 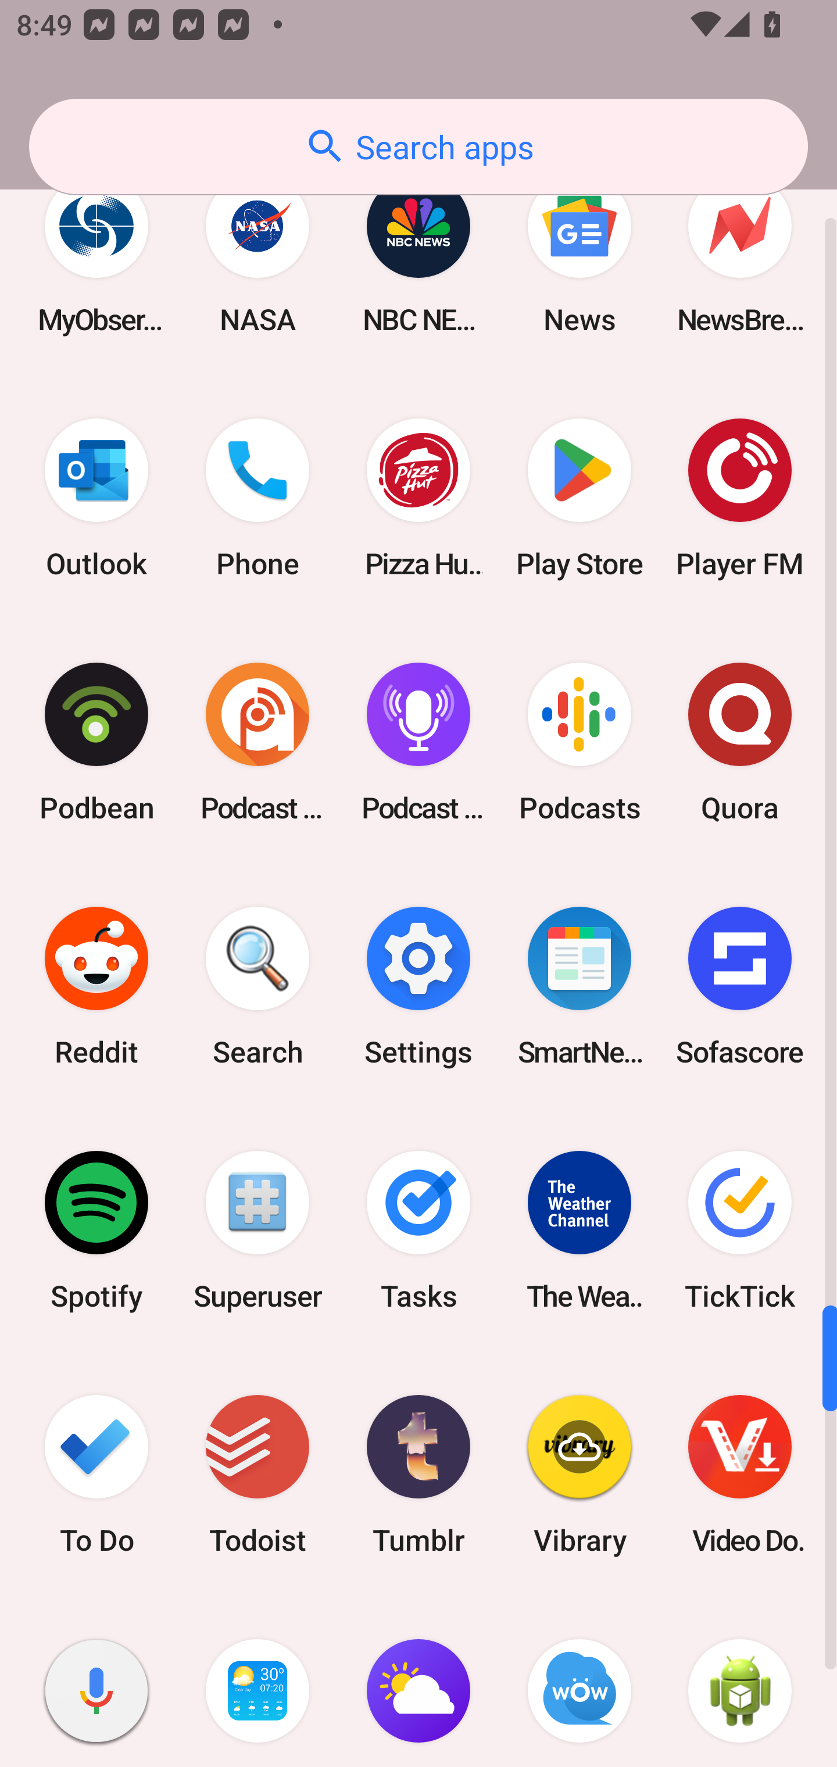 What do you see at coordinates (96, 1230) in the screenshot?
I see `Spotify` at bounding box center [96, 1230].